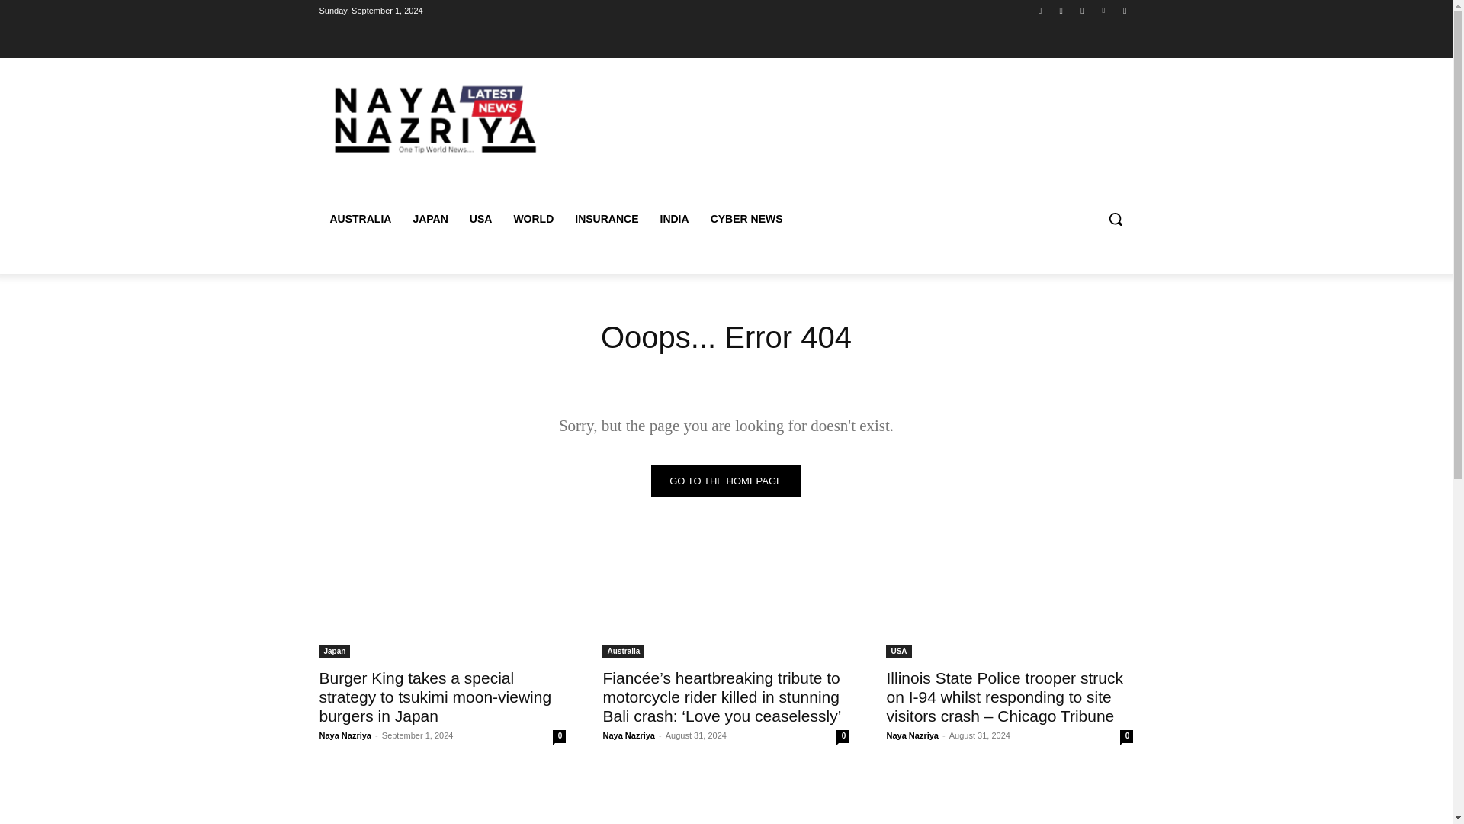 The height and width of the screenshot is (824, 1464). I want to click on USA, so click(898, 652).